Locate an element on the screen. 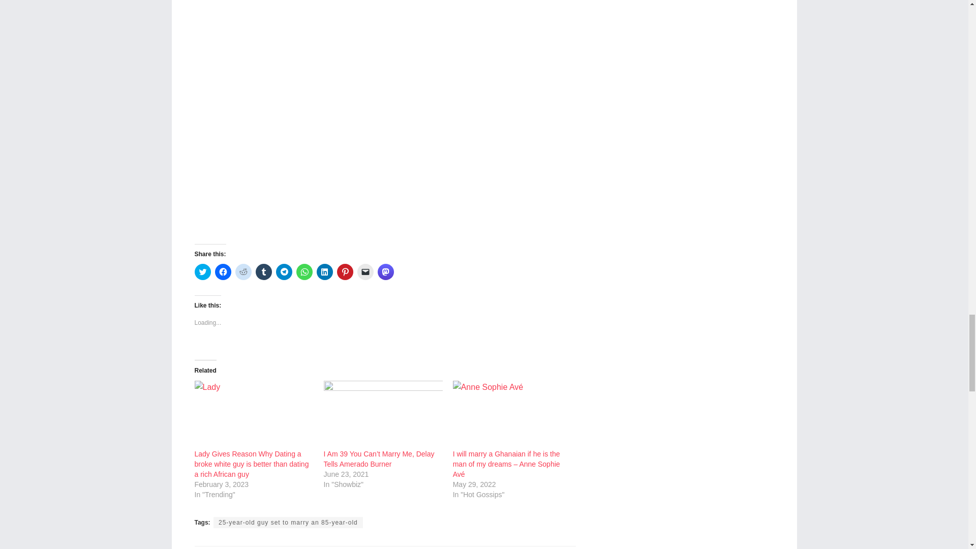 This screenshot has width=976, height=549. Click to share on Facebook is located at coordinates (223, 271).